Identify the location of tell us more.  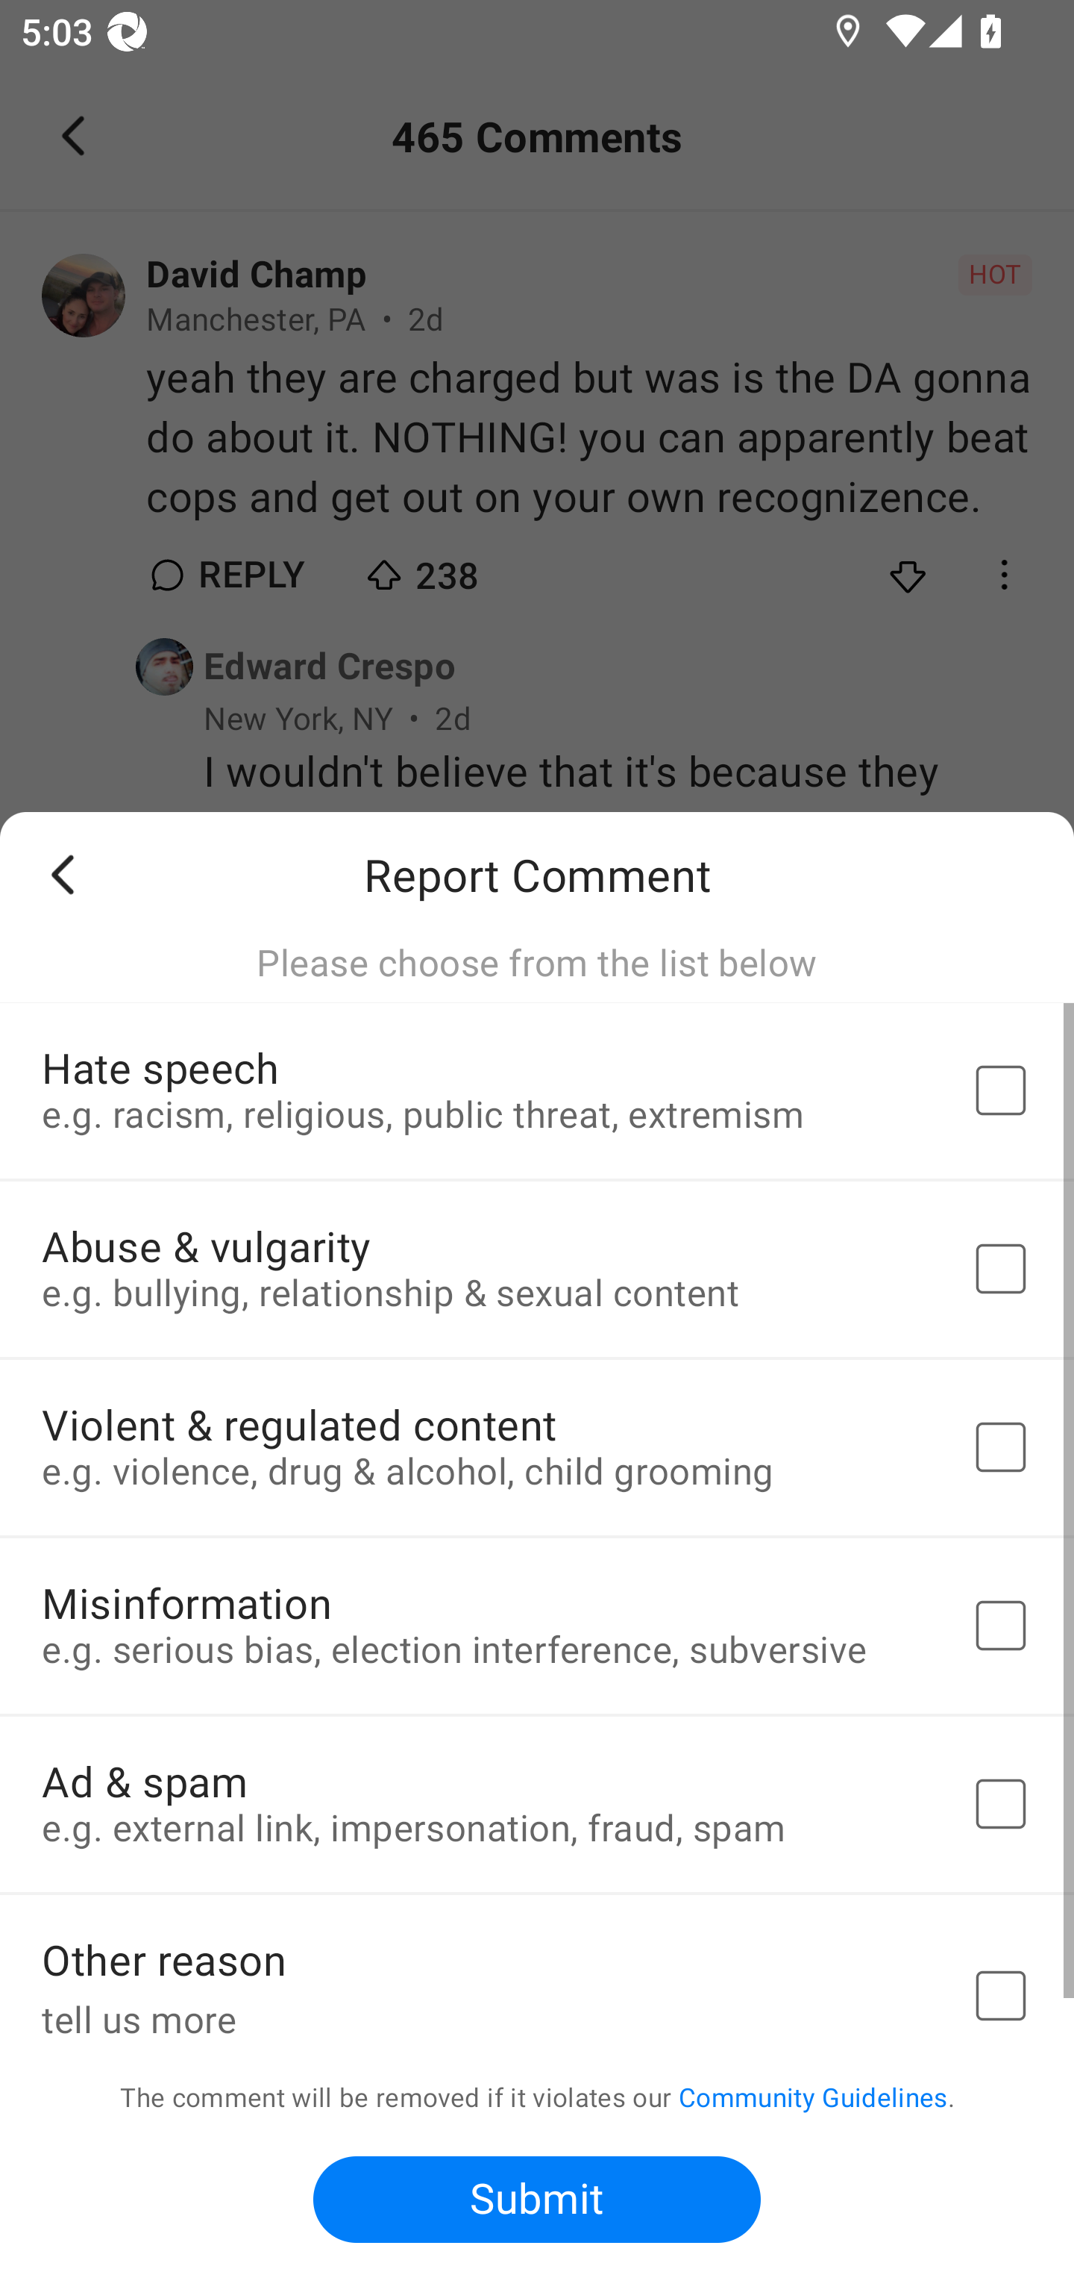
(485, 2017).